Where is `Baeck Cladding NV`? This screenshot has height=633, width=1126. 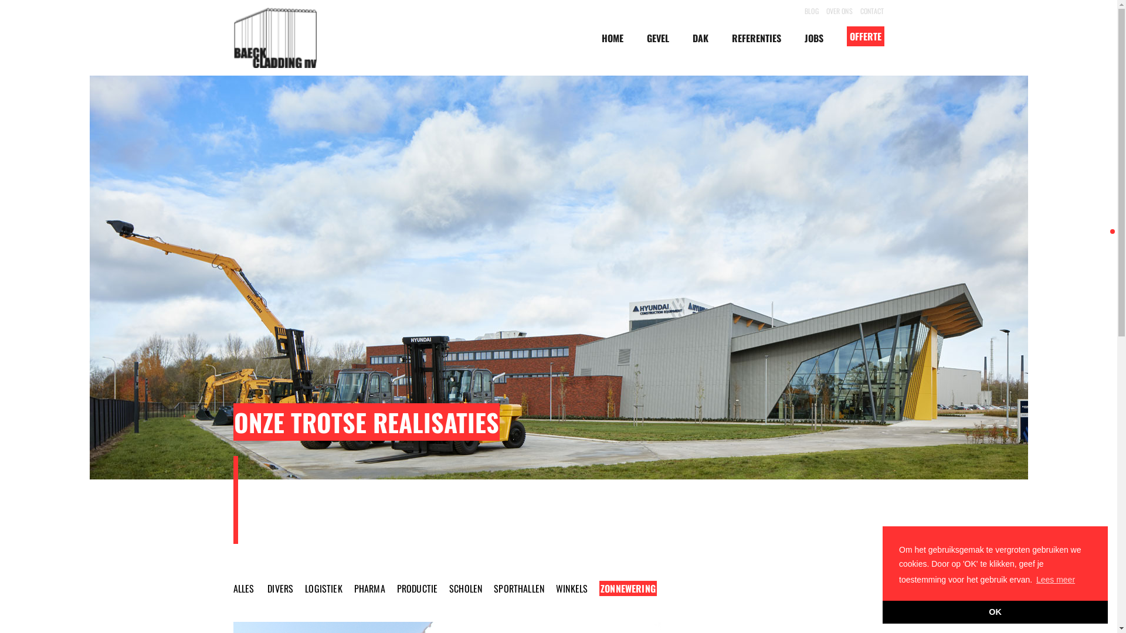 Baeck Cladding NV is located at coordinates (275, 38).